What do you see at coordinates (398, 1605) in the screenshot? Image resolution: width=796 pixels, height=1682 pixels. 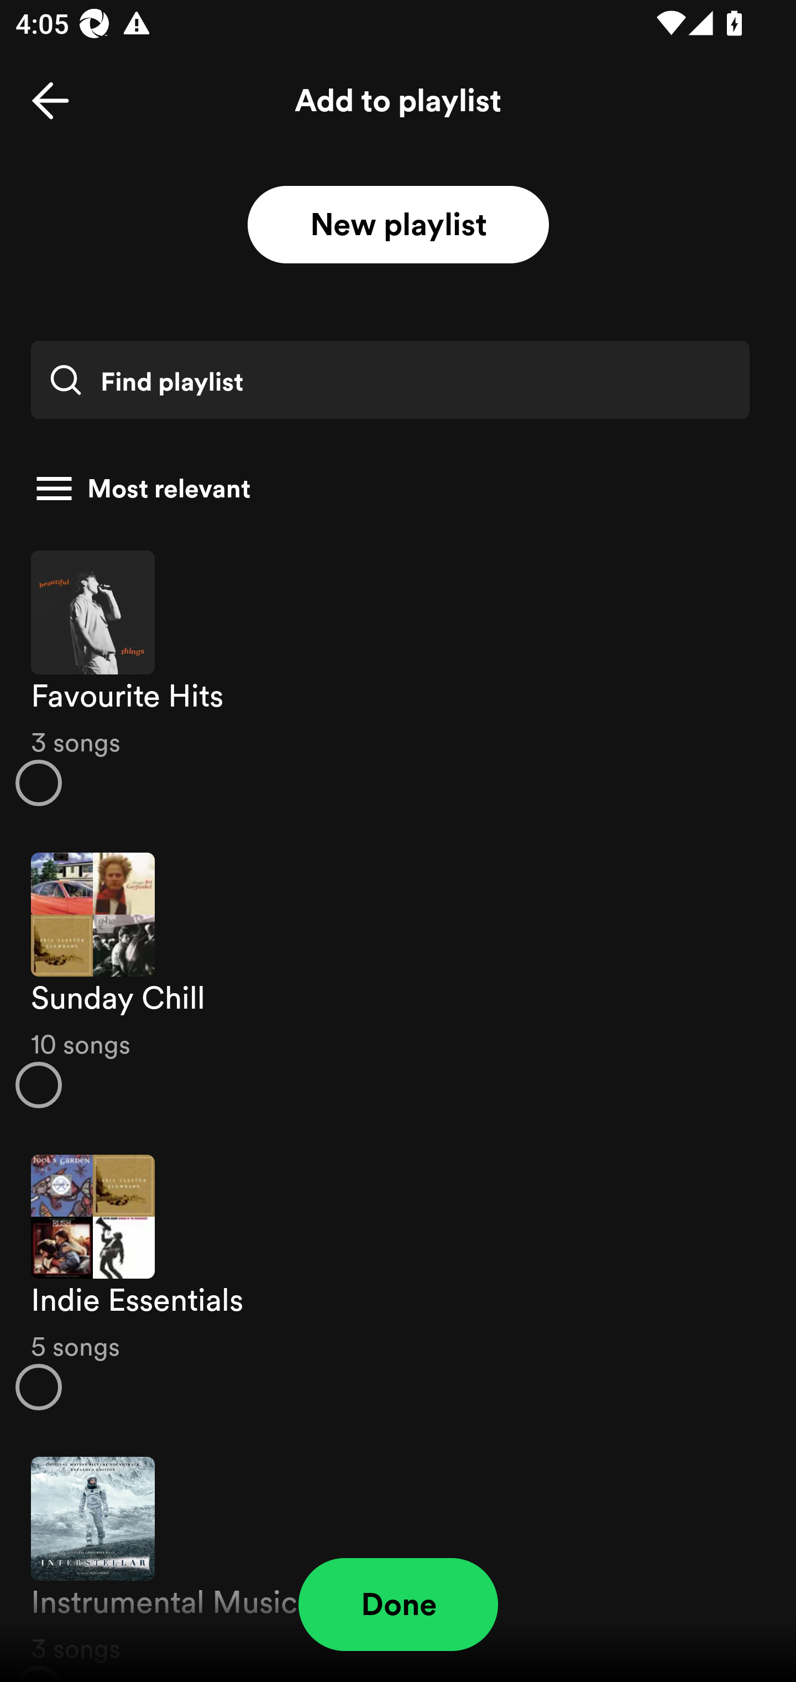 I see `Done` at bounding box center [398, 1605].